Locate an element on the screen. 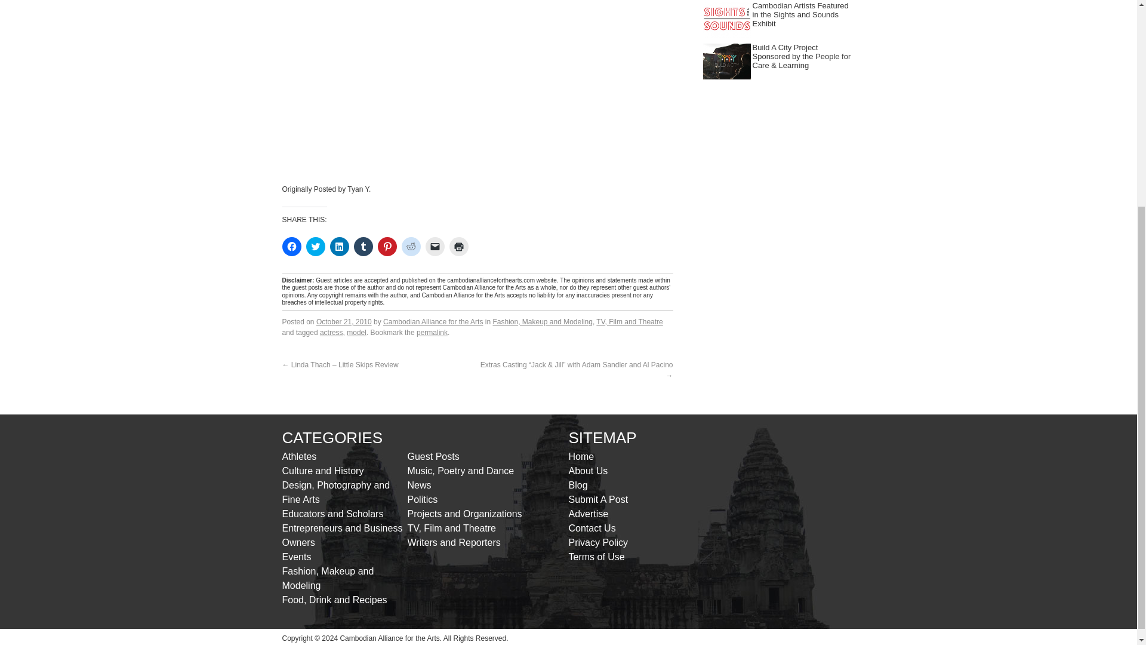  Click to share on Twitter is located at coordinates (315, 246).